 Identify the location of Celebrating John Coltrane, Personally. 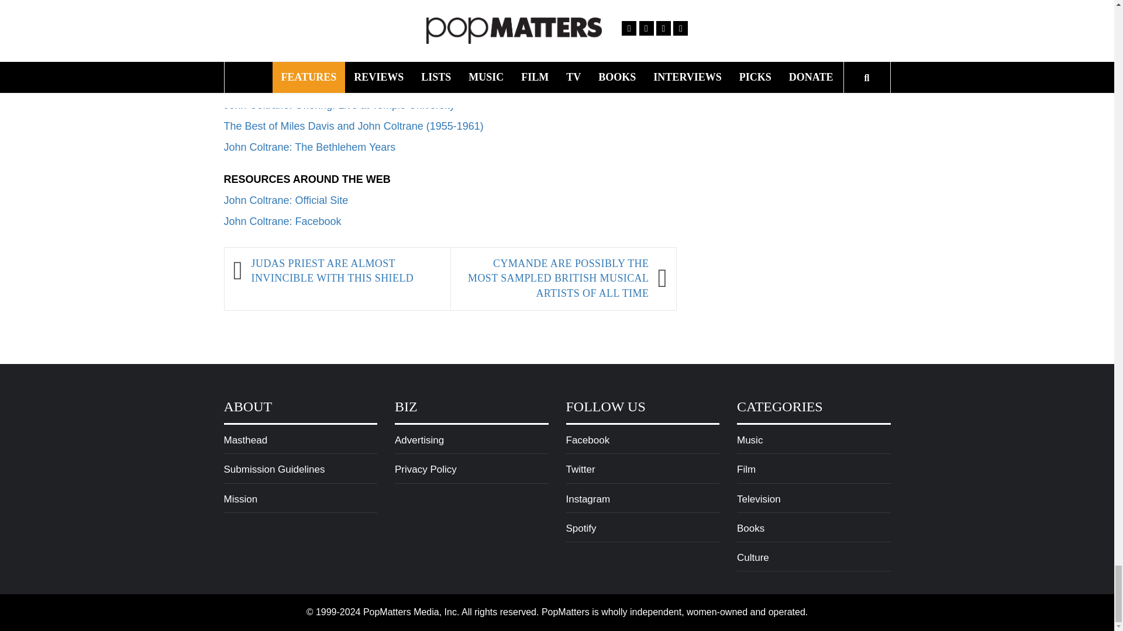
(312, 63).